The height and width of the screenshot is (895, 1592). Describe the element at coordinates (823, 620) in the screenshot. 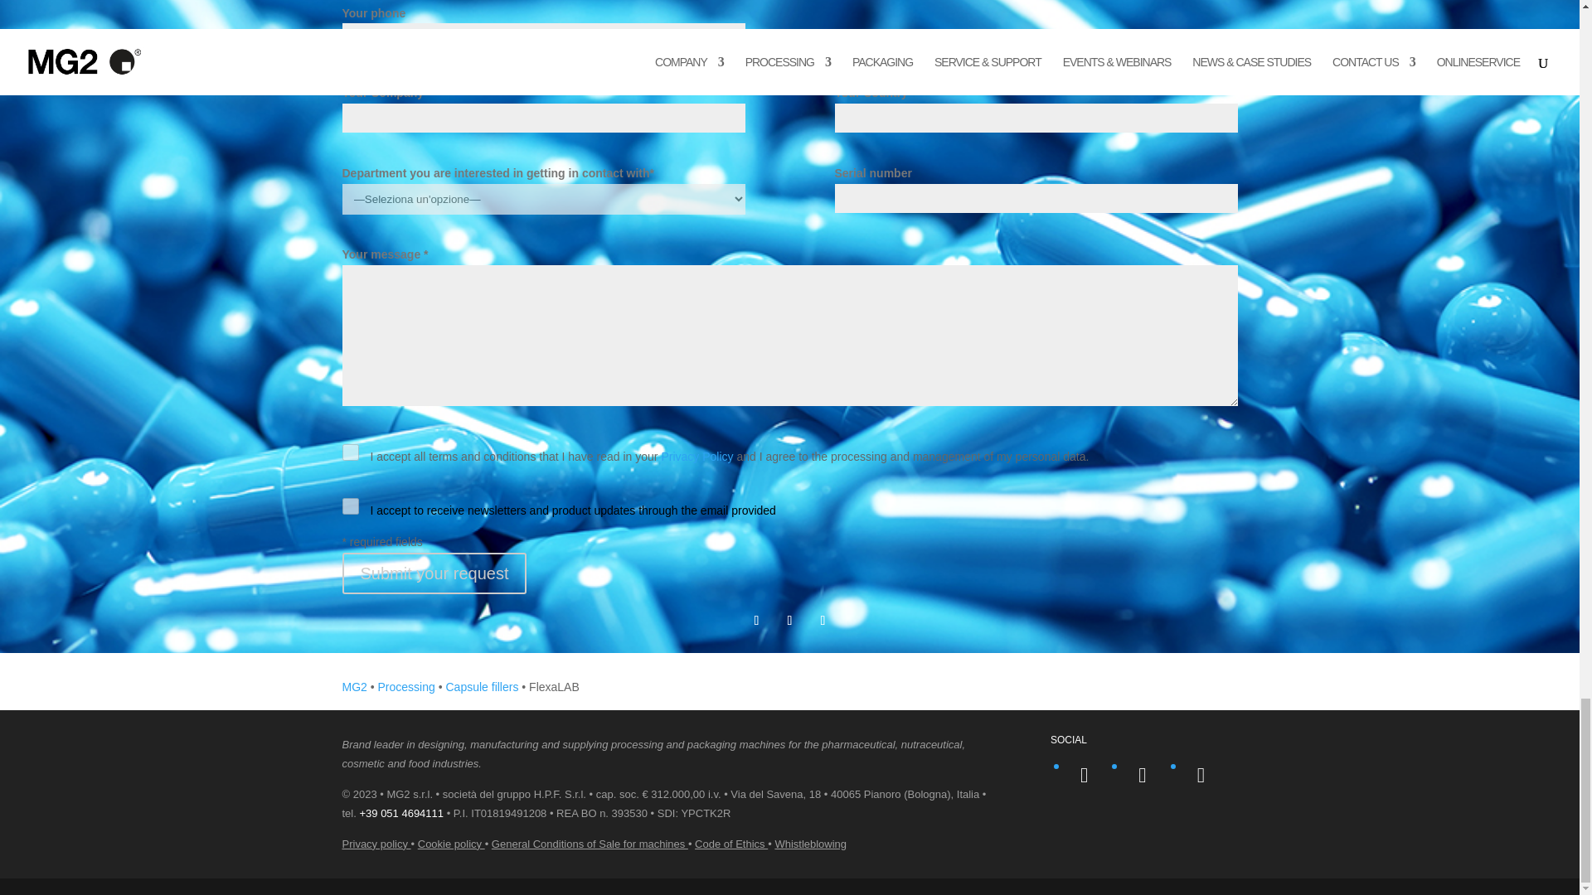

I see `Follow on LinkedIn` at that location.